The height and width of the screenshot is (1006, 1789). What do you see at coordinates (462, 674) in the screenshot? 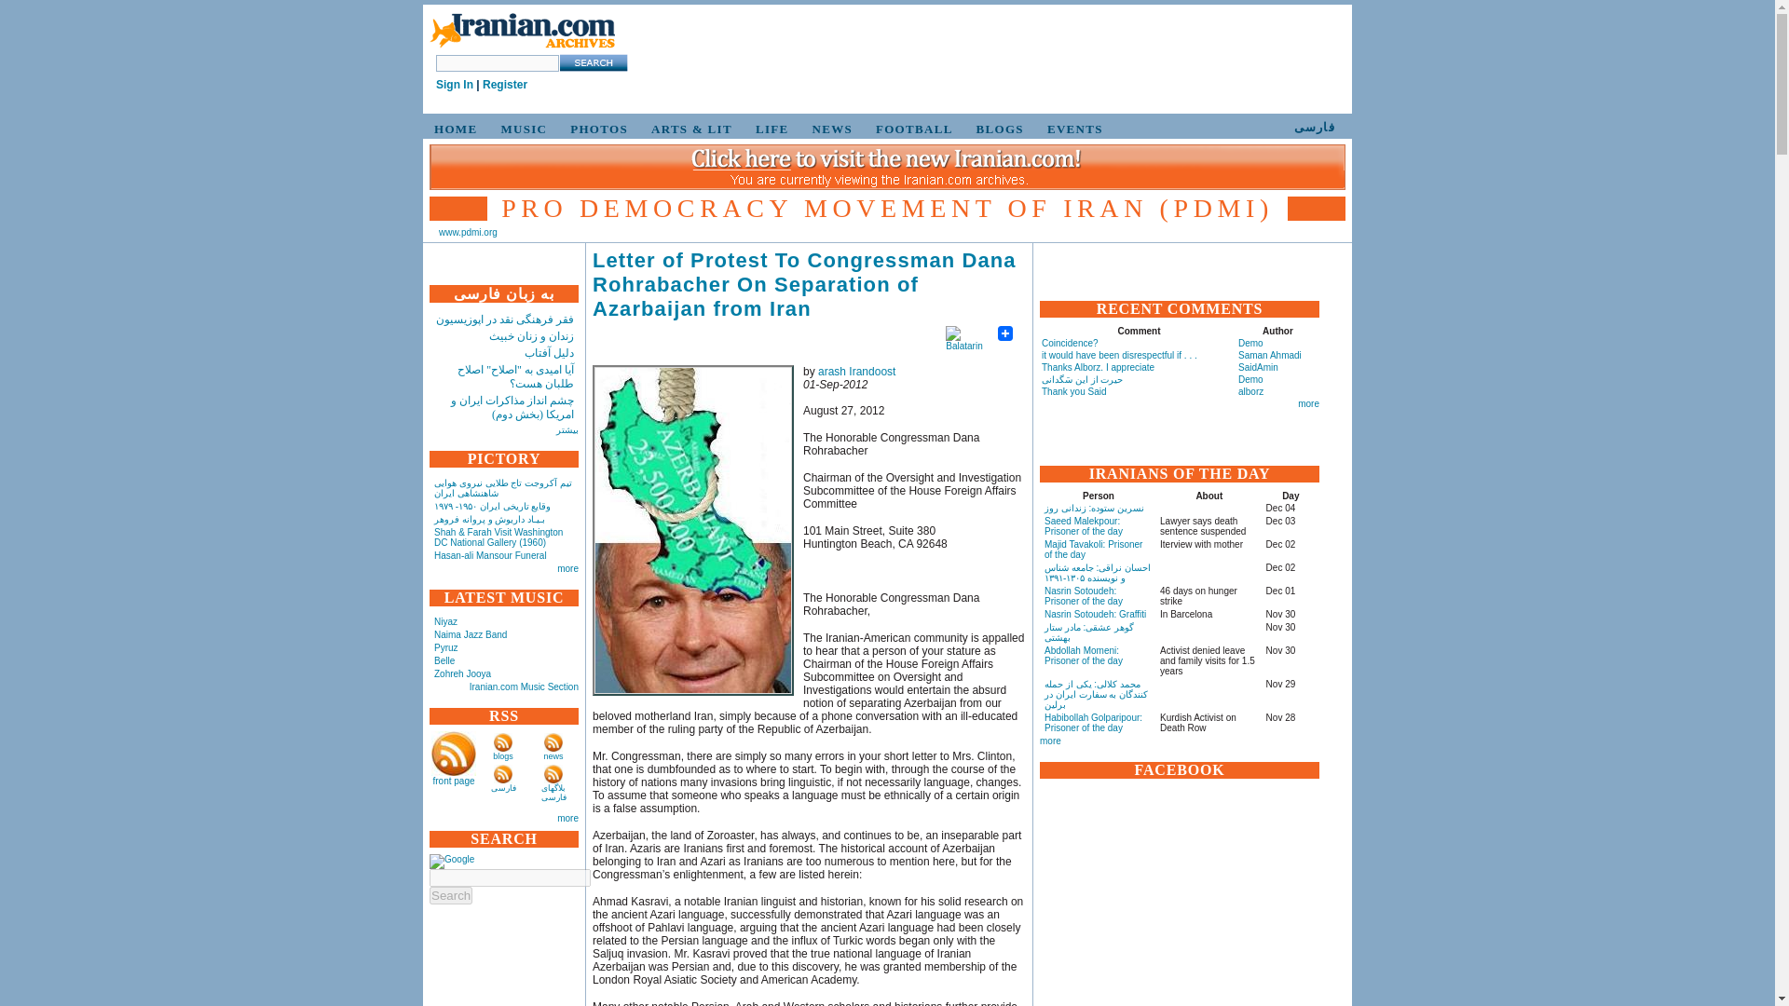
I see `Zohreh Jooya` at bounding box center [462, 674].